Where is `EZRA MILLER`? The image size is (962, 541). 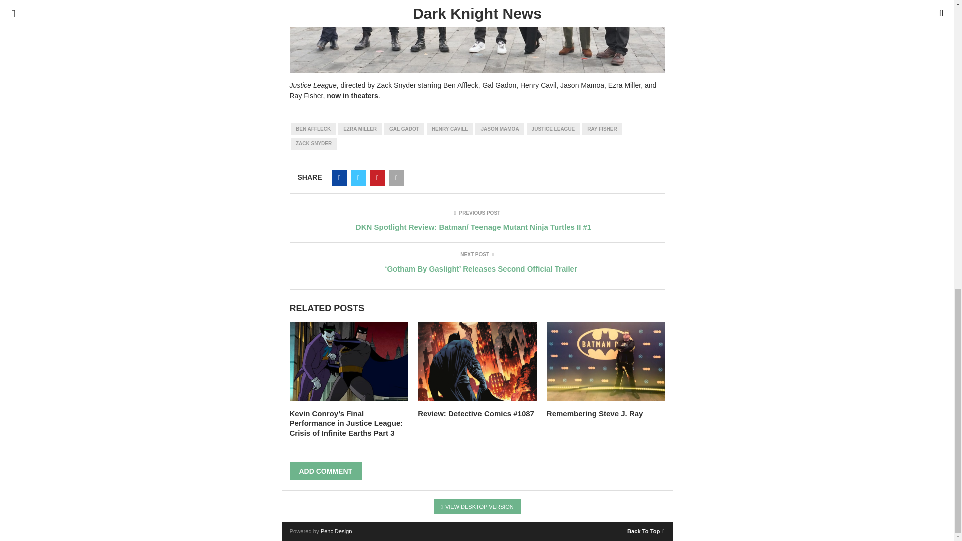 EZRA MILLER is located at coordinates (360, 129).